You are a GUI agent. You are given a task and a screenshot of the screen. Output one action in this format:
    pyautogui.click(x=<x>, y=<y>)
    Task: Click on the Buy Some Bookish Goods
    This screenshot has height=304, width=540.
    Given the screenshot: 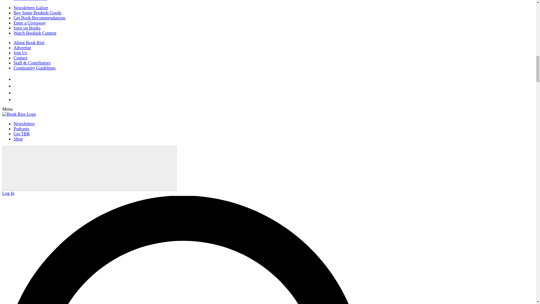 What is the action you would take?
    pyautogui.click(x=37, y=13)
    